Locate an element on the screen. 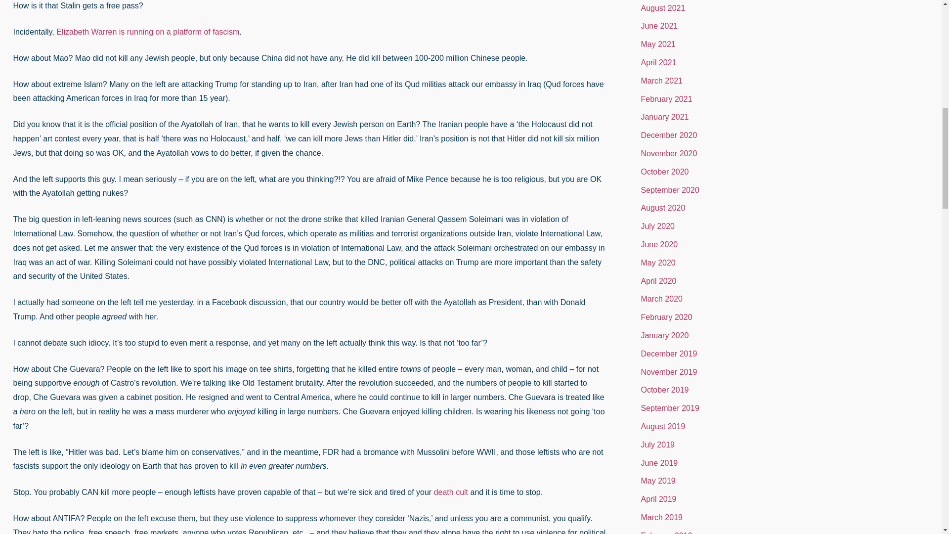 Image resolution: width=949 pixels, height=534 pixels. death cult is located at coordinates (451, 492).